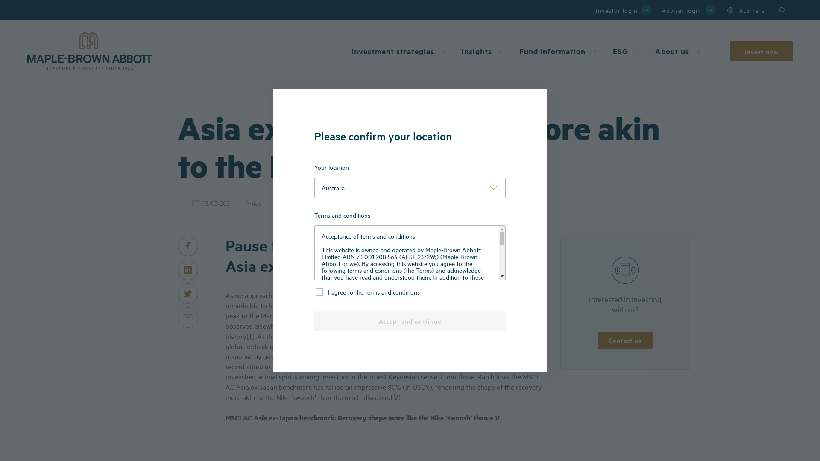 This screenshot has width=820, height=461. Describe the element at coordinates (188, 246) in the screenshot. I see `Facebook Share` at that location.